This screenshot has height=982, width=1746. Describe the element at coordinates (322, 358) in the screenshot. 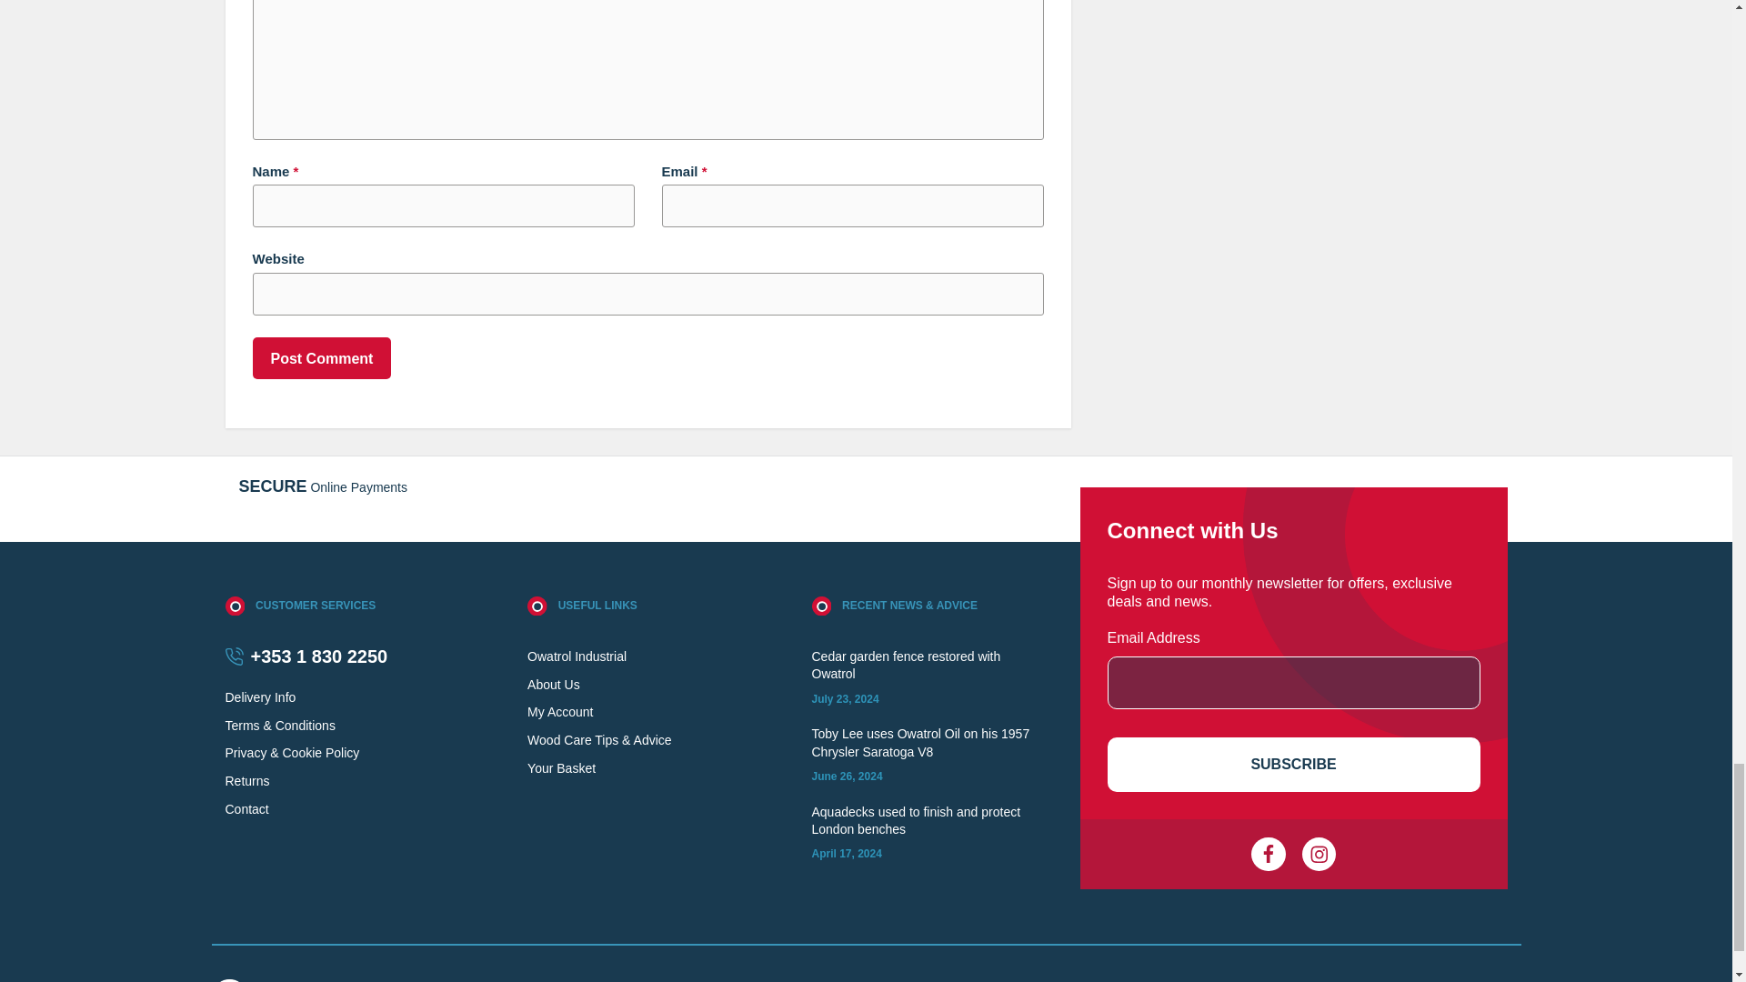

I see `Post Comment` at that location.